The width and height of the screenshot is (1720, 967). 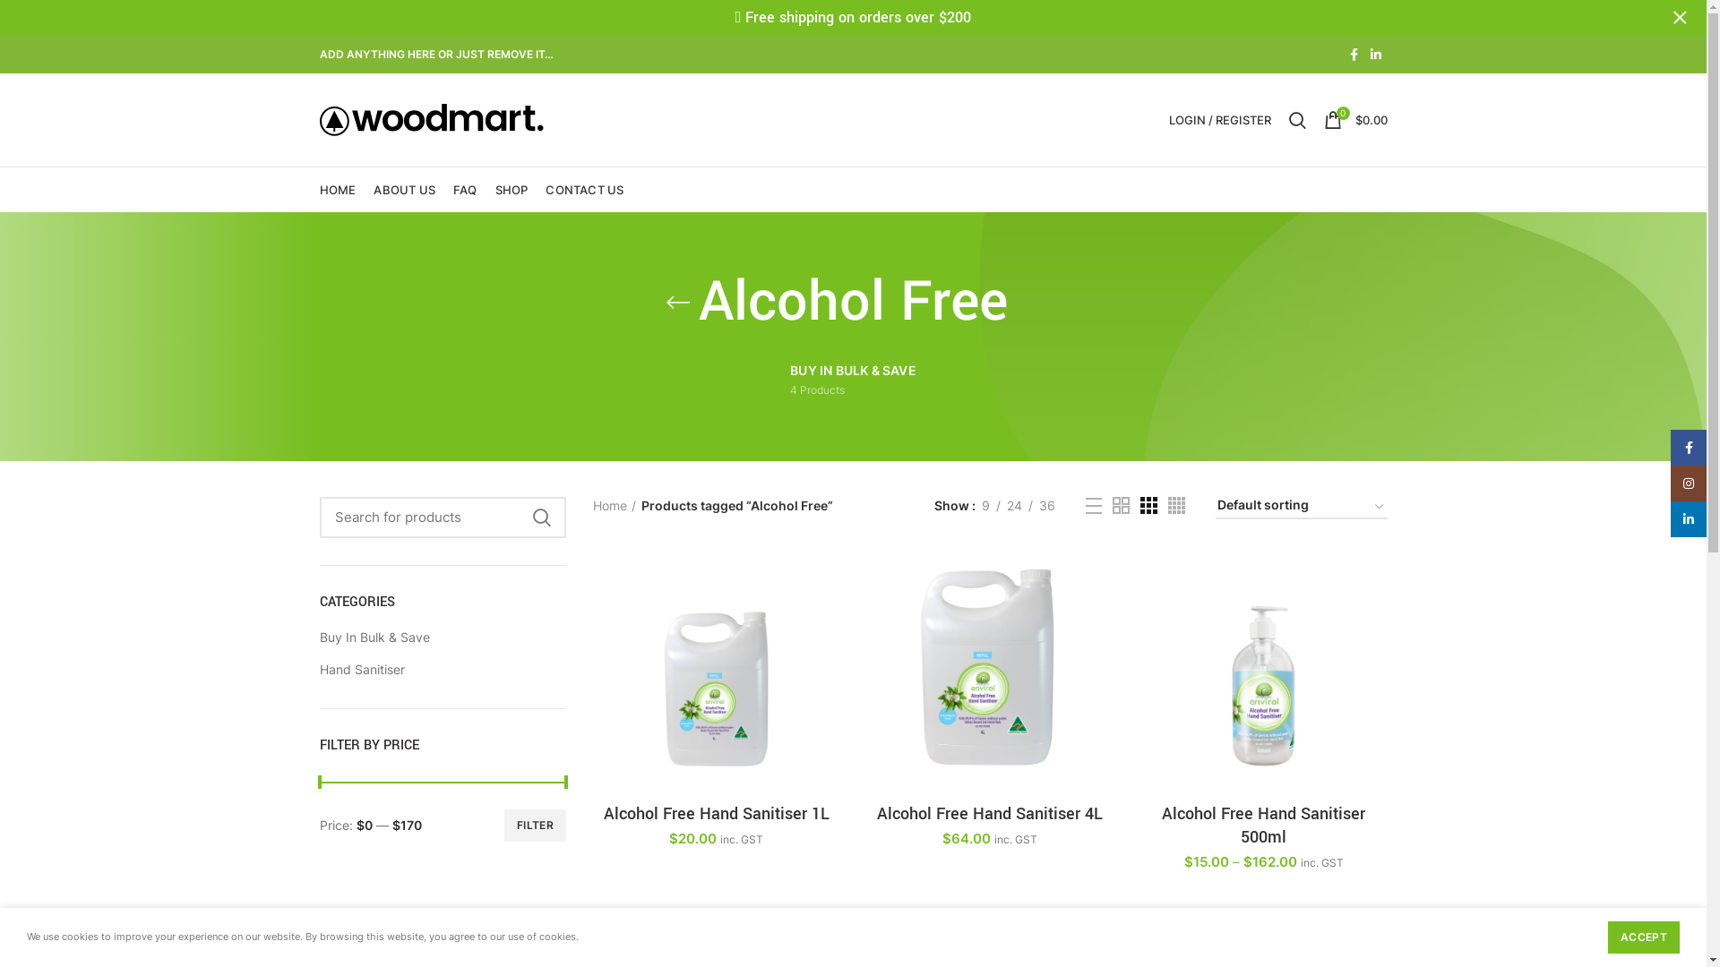 What do you see at coordinates (542, 518) in the screenshot?
I see `SEARCH` at bounding box center [542, 518].